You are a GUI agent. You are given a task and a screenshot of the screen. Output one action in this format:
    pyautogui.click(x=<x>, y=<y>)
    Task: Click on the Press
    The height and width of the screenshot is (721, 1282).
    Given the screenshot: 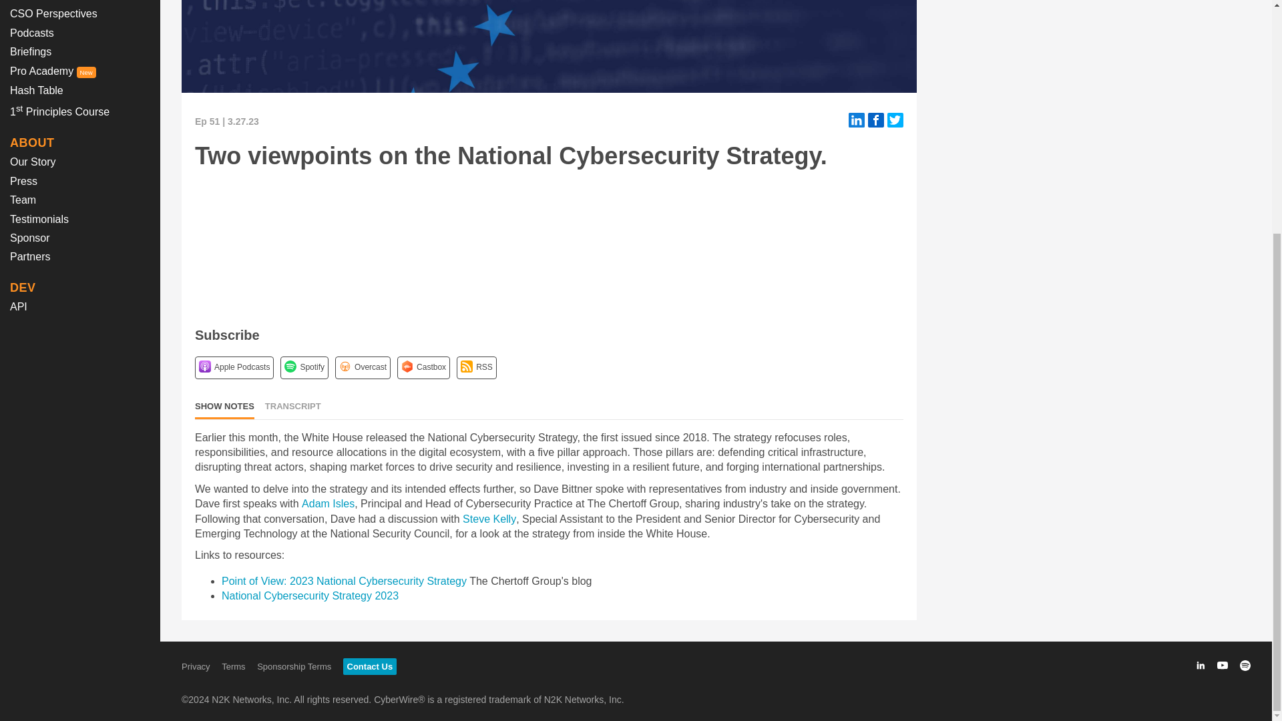 What is the action you would take?
    pyautogui.click(x=23, y=181)
    